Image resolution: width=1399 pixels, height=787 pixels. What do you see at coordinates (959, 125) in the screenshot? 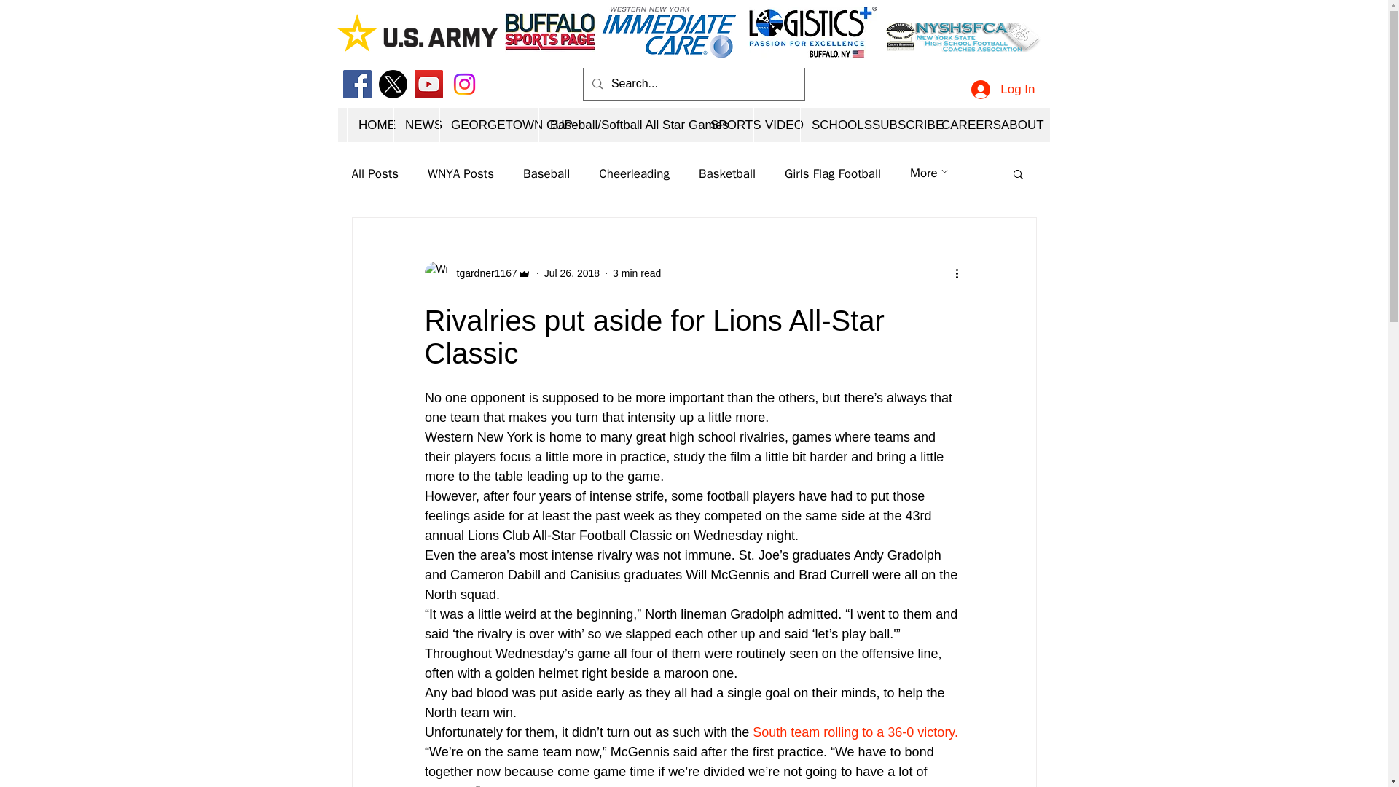
I see `CAREERS` at bounding box center [959, 125].